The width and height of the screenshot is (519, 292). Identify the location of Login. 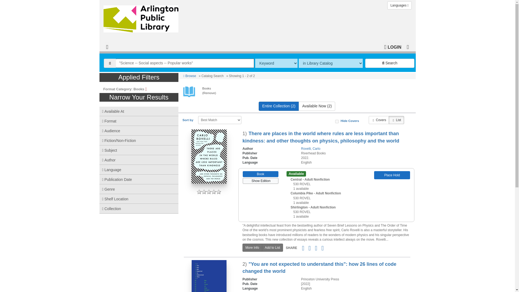
(392, 47).